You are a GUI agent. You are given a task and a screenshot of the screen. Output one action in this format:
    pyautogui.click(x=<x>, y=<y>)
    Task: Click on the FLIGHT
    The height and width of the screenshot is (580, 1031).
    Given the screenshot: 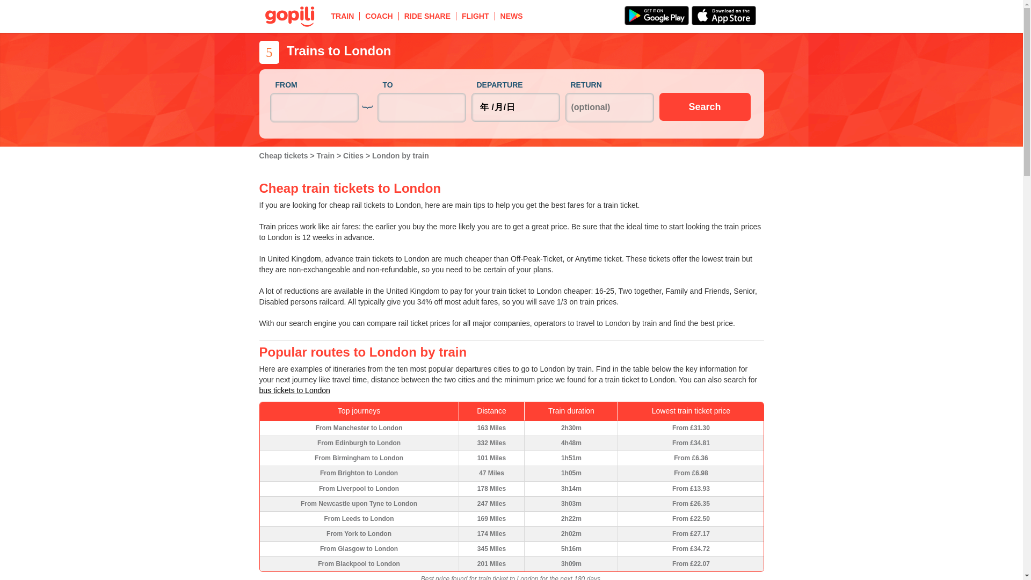 What is the action you would take?
    pyautogui.click(x=476, y=16)
    